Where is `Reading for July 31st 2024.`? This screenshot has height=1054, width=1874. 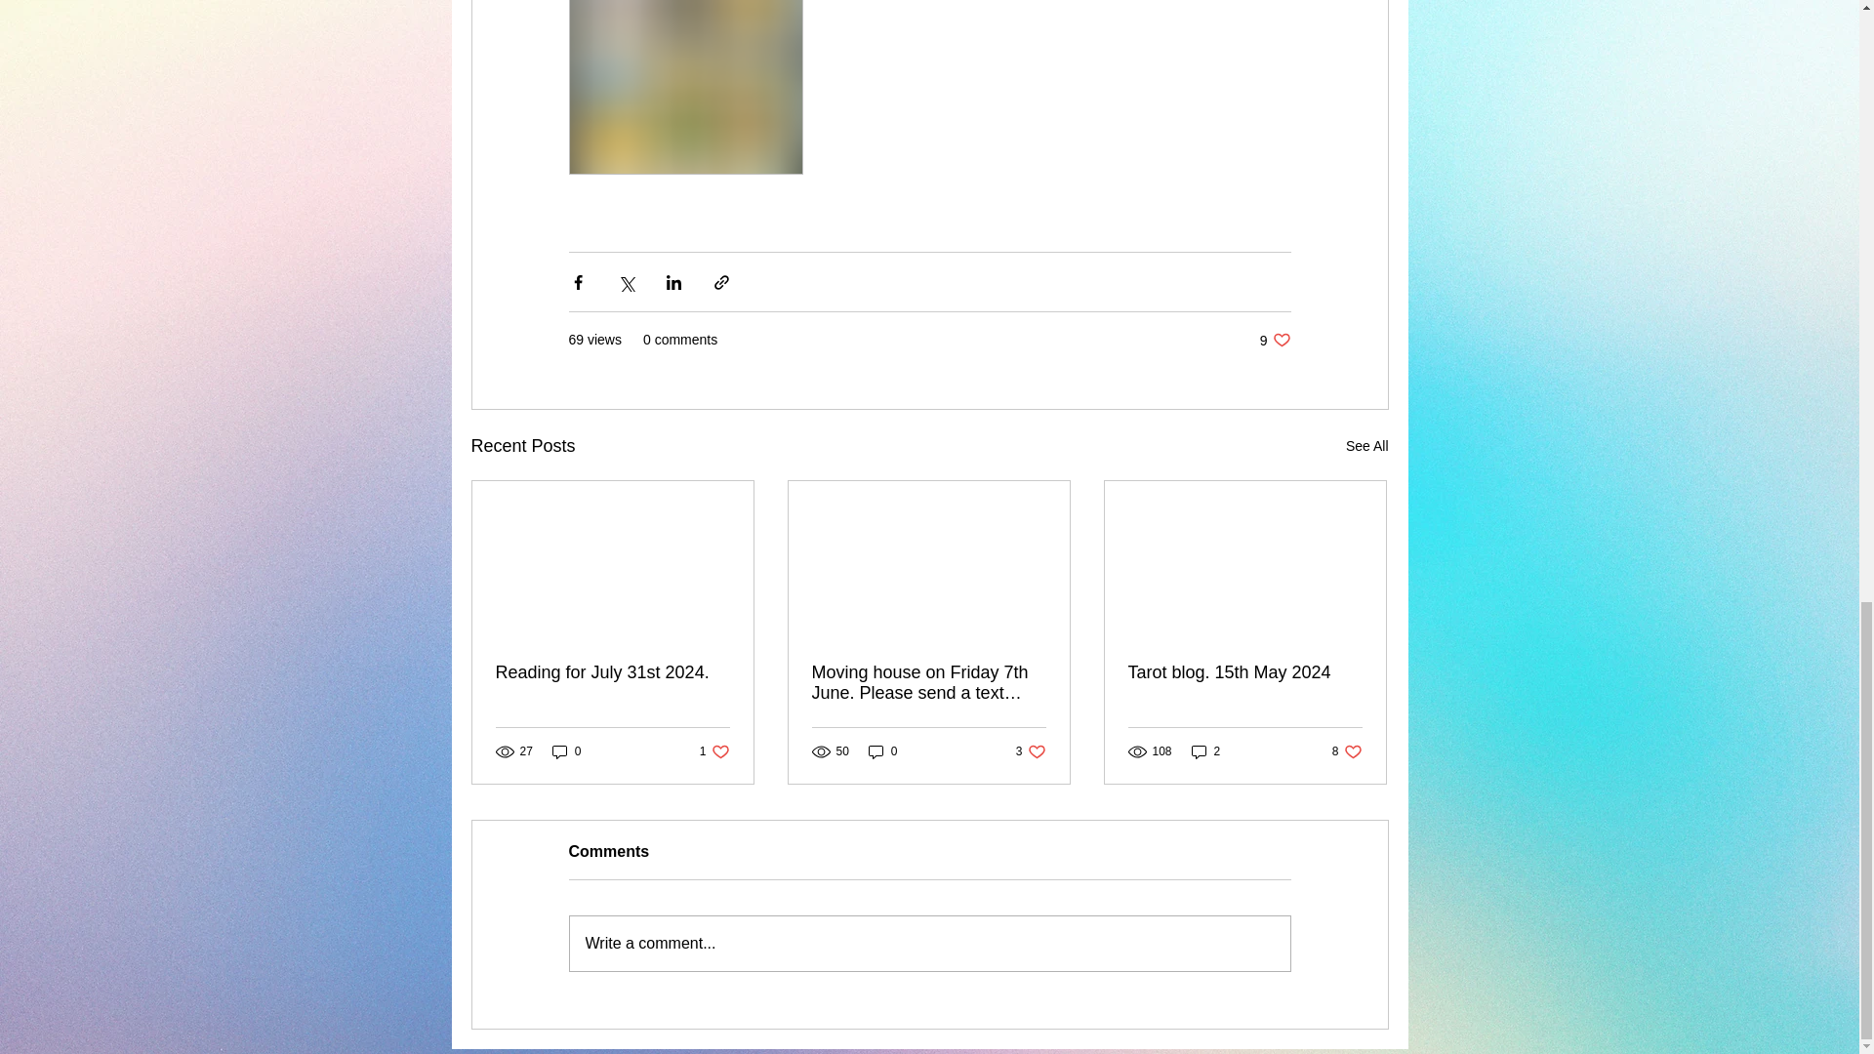
Reading for July 31st 2024. is located at coordinates (1347, 751).